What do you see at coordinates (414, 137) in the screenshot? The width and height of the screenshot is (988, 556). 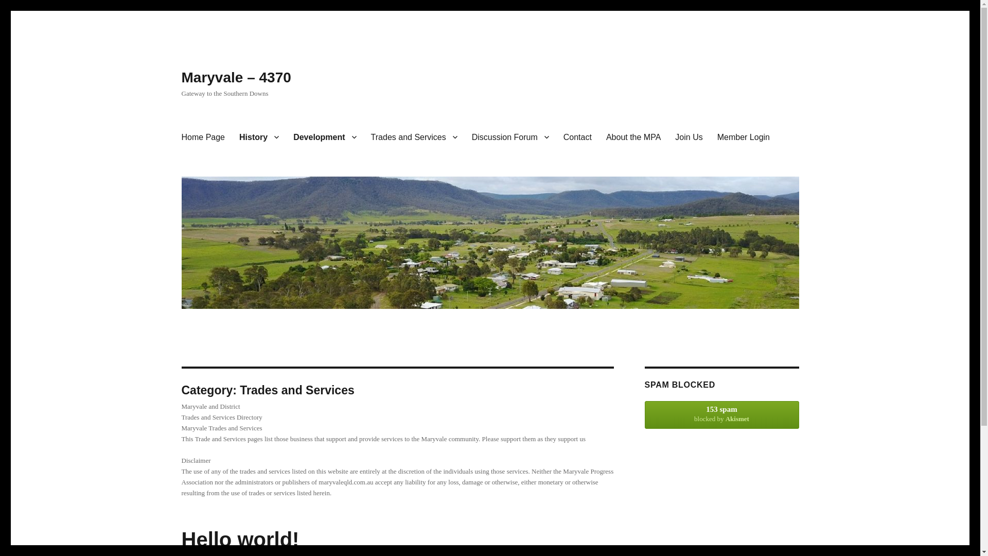 I see `Trades and Services` at bounding box center [414, 137].